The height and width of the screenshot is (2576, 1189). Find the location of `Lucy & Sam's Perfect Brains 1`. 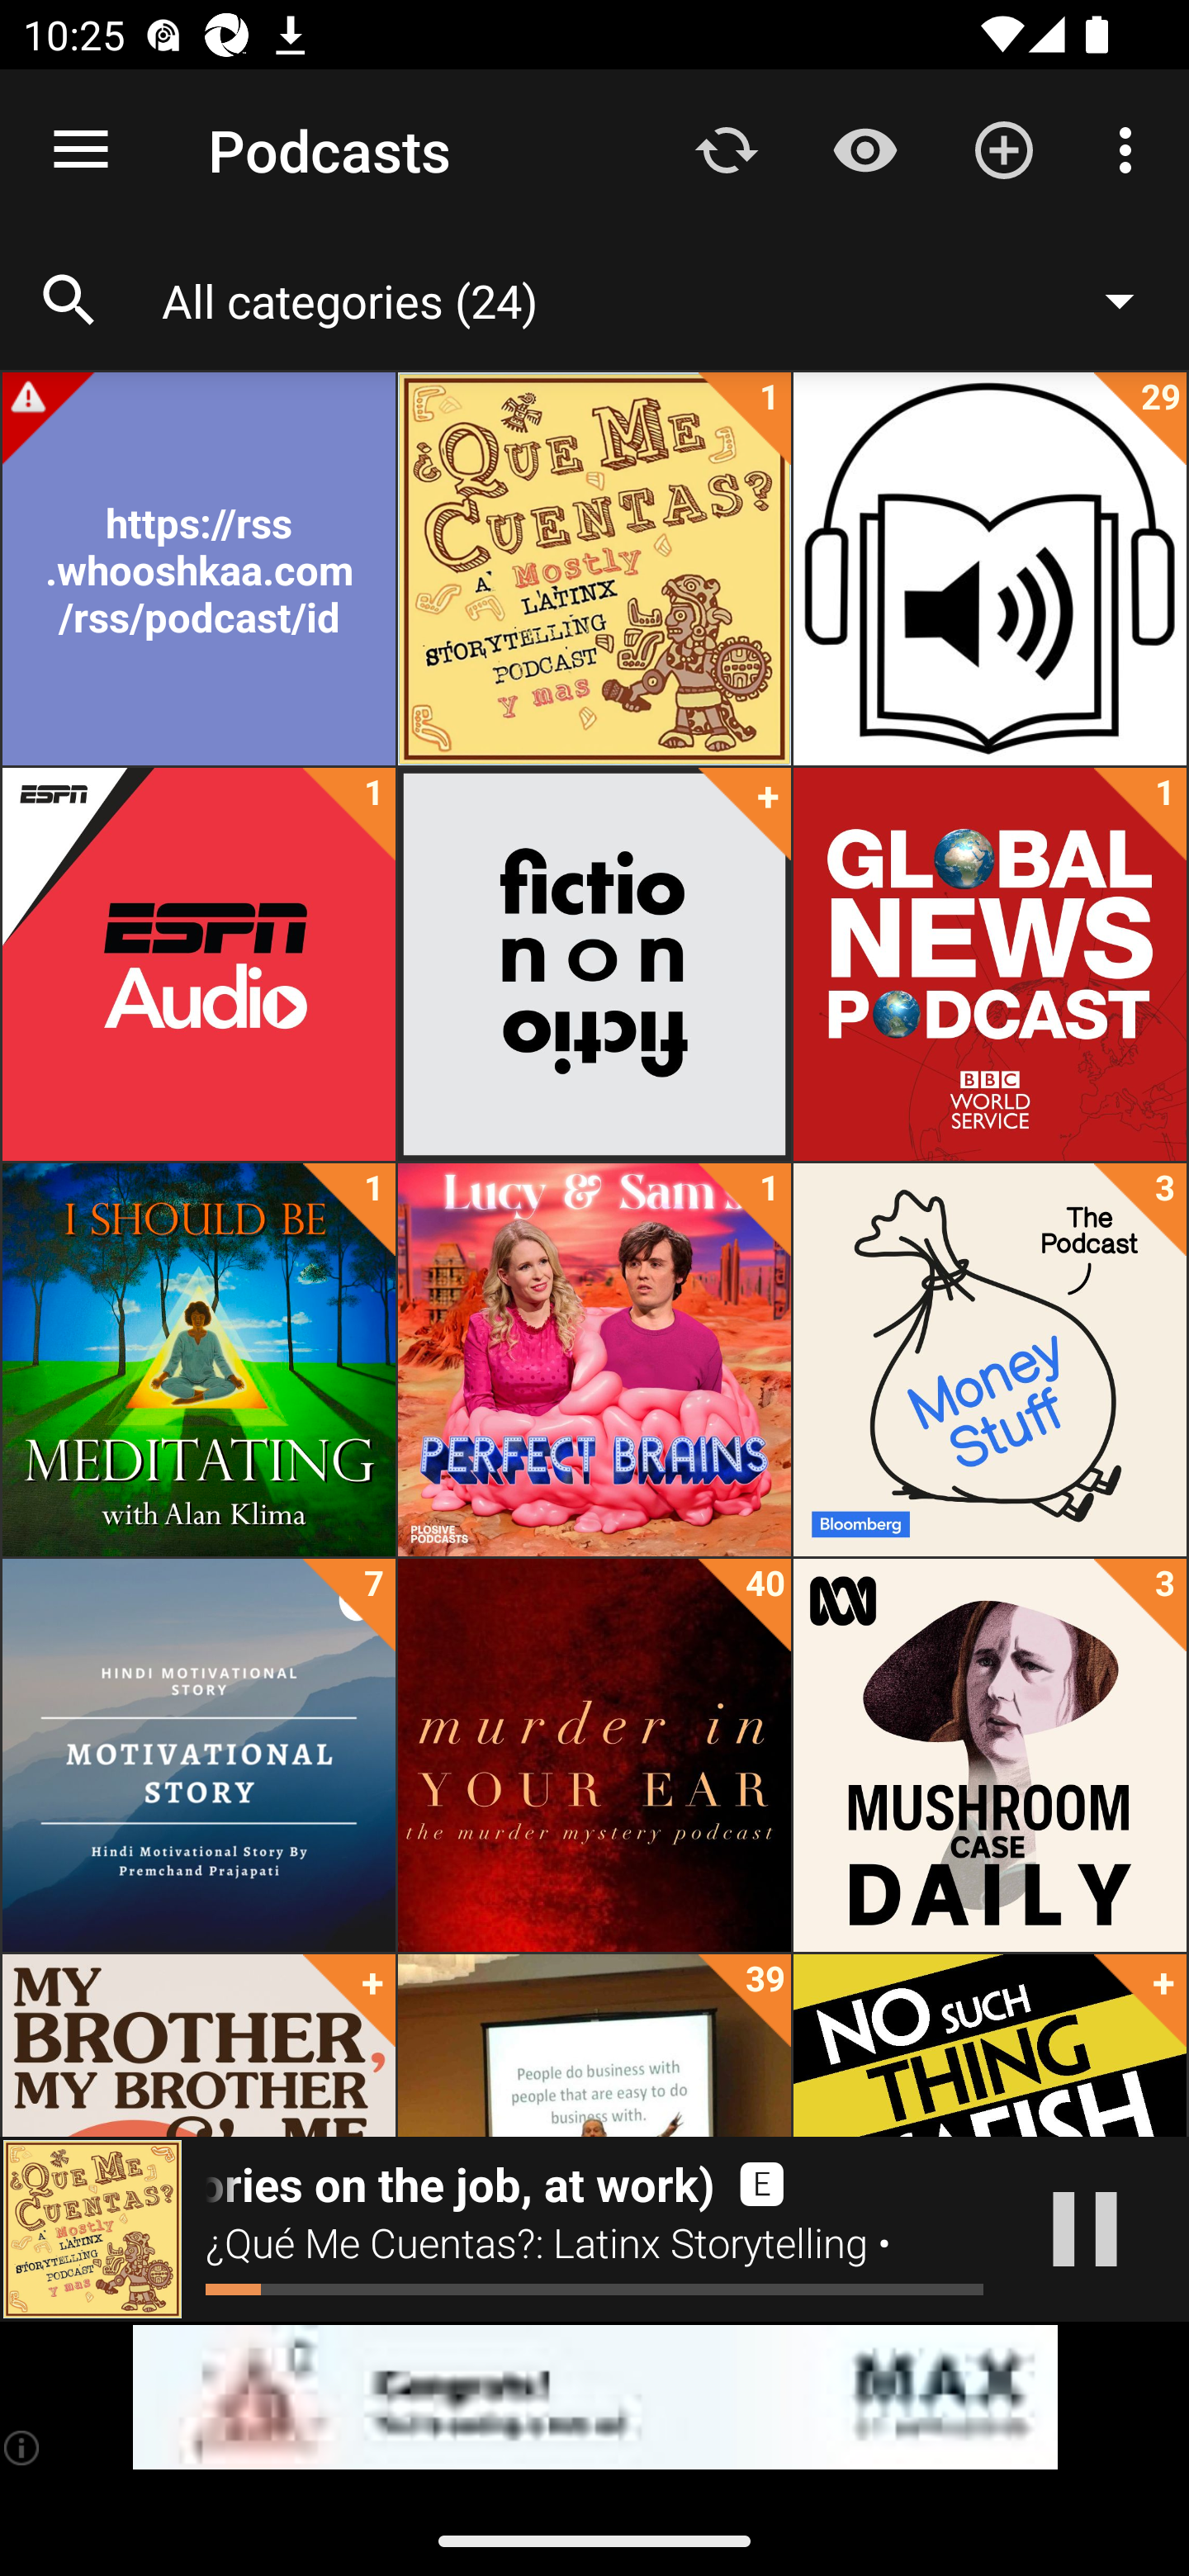

Lucy & Sam's Perfect Brains 1 is located at coordinates (594, 1360).